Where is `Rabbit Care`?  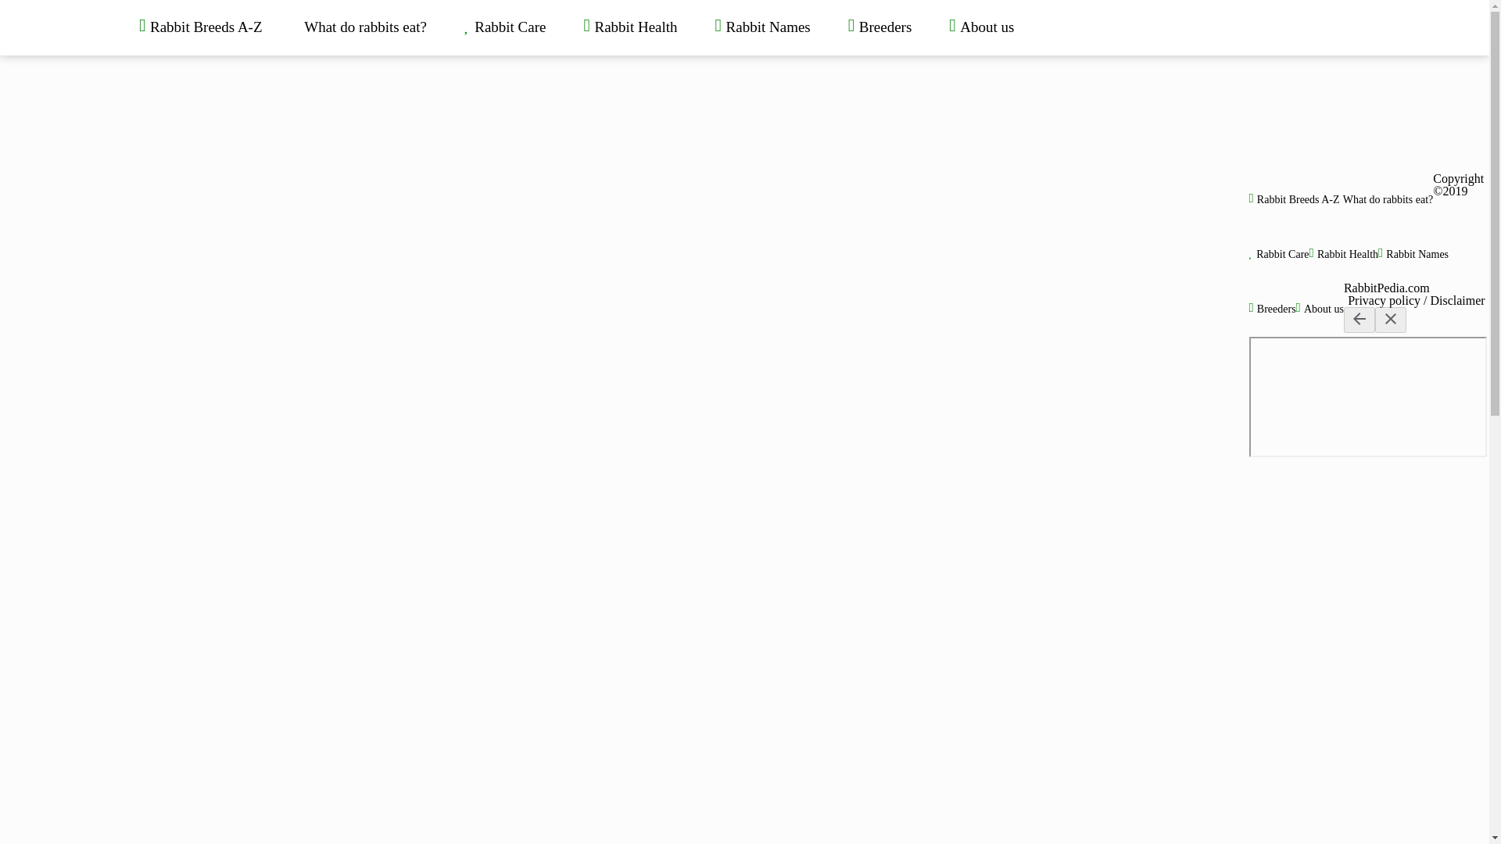
Rabbit Care is located at coordinates (505, 27).